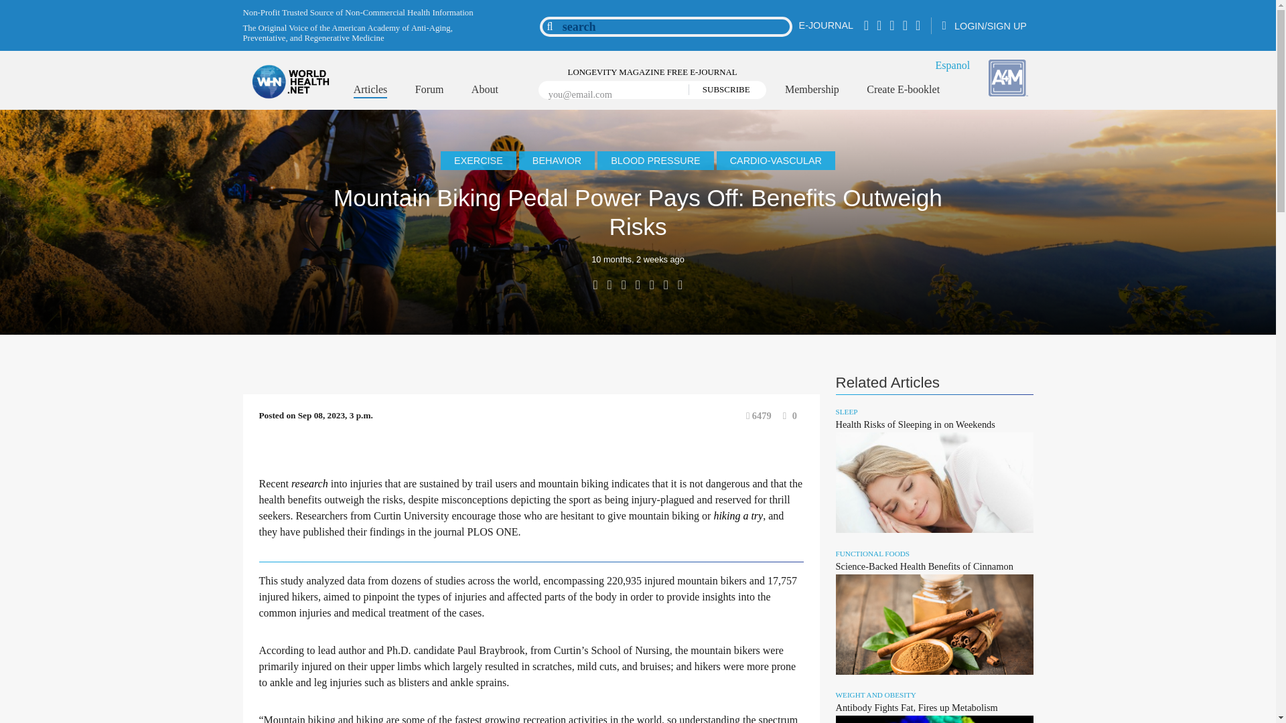  Describe the element at coordinates (812, 90) in the screenshot. I see `Membership` at that location.